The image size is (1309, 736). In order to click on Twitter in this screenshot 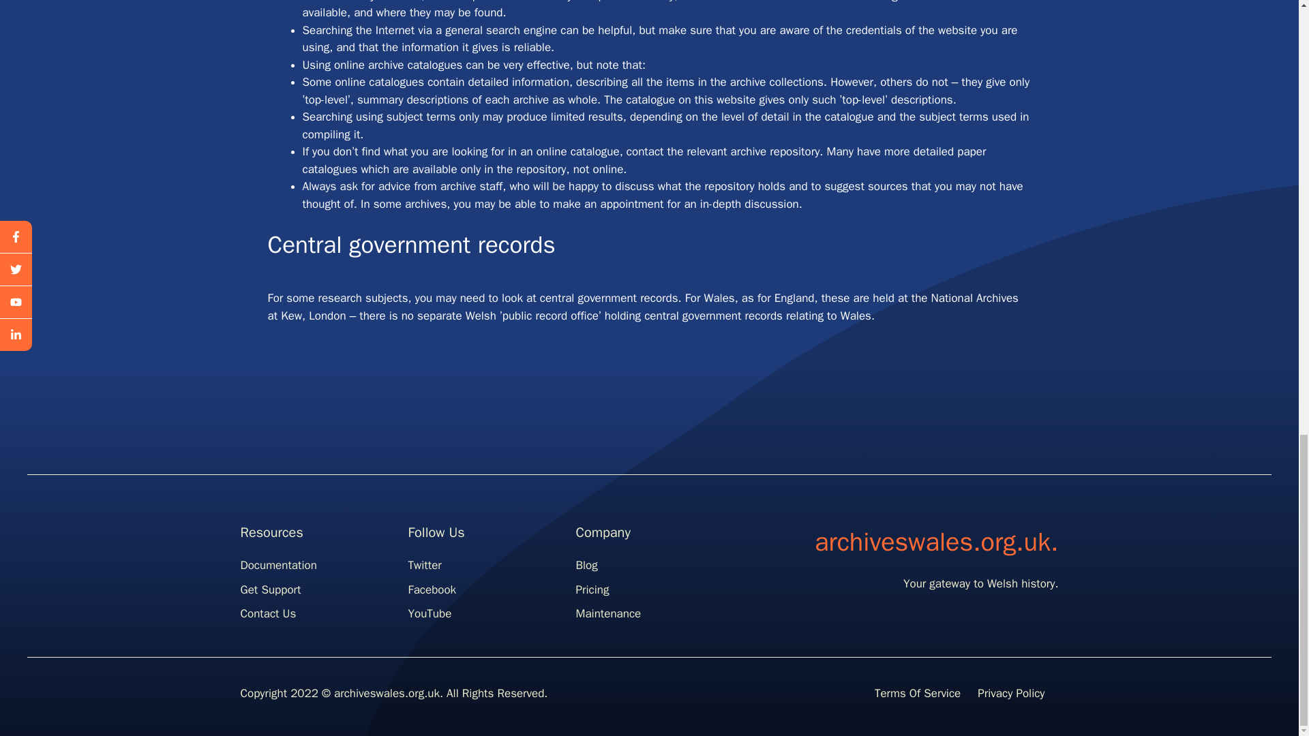, I will do `click(424, 565)`.